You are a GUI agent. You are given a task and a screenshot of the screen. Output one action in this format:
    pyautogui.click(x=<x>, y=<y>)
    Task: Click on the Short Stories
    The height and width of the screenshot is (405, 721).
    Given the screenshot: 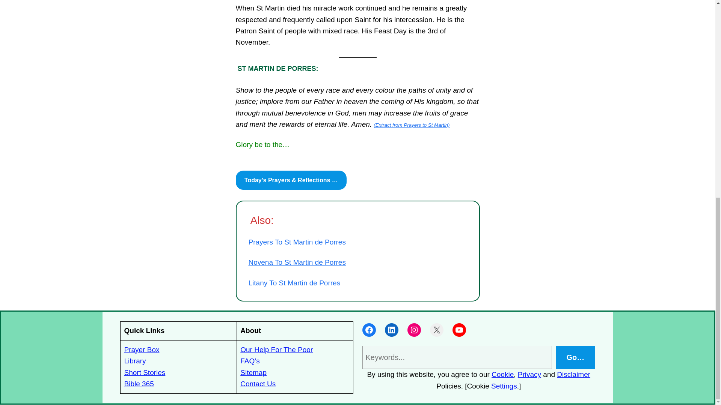 What is the action you would take?
    pyautogui.click(x=144, y=372)
    